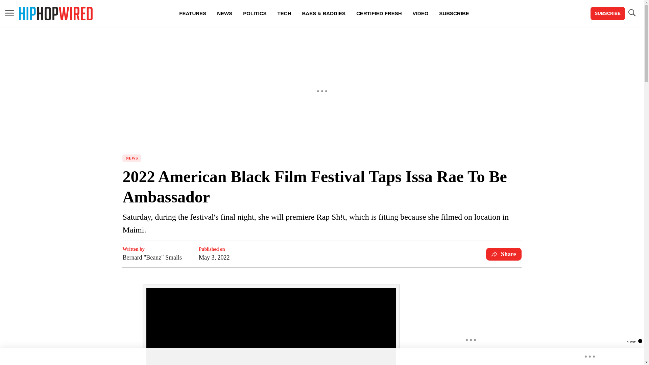 The image size is (649, 365). Describe the element at coordinates (131, 158) in the screenshot. I see `NEWS` at that location.